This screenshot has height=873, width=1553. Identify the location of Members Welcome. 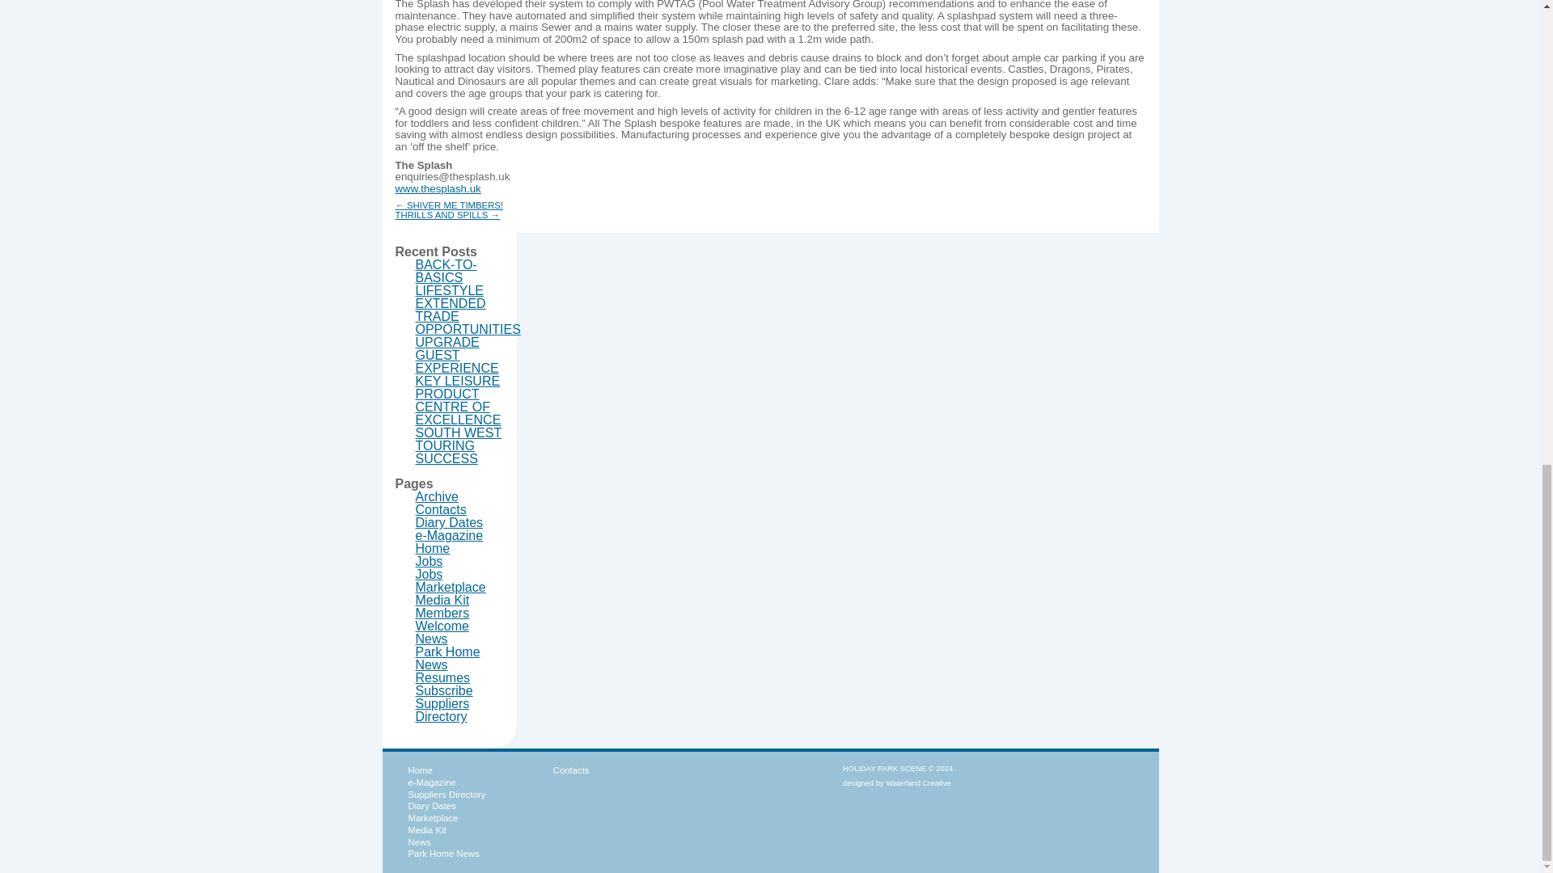
(443, 619).